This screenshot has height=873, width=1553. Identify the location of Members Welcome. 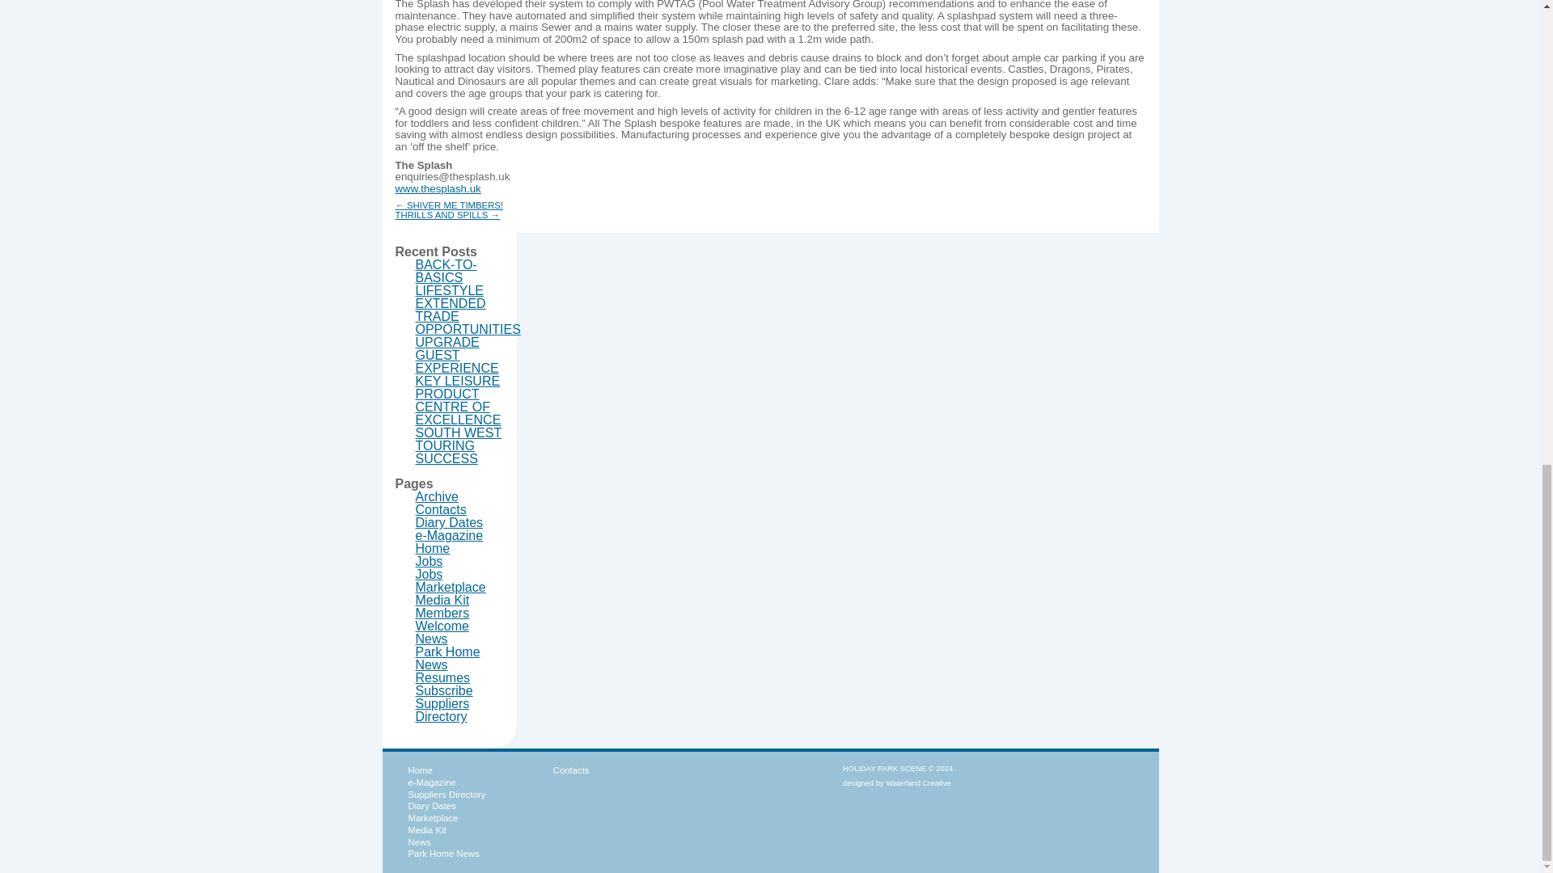
(443, 619).